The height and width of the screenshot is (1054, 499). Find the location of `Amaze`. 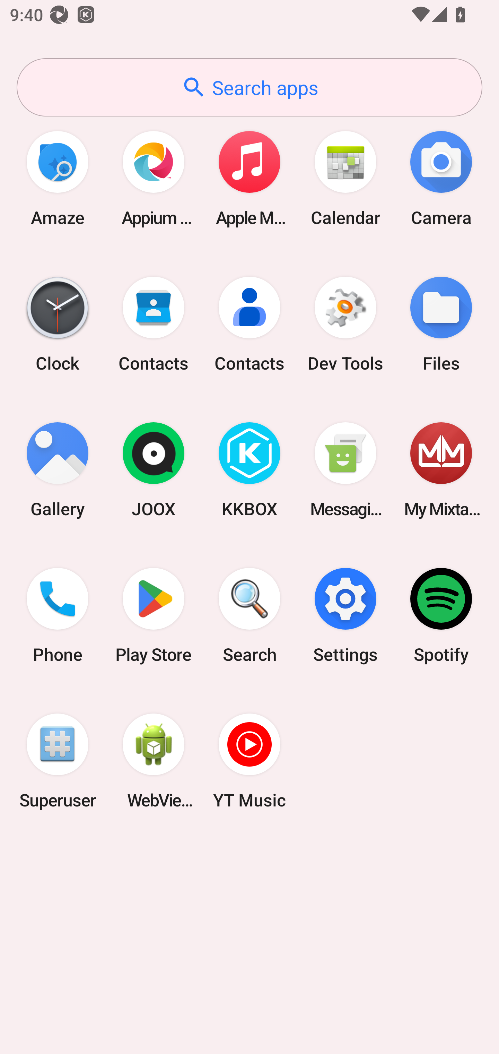

Amaze is located at coordinates (58, 178).